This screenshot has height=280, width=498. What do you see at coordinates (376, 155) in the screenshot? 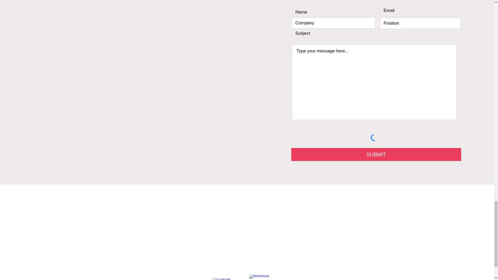
I see `SUBMIT` at bounding box center [376, 155].